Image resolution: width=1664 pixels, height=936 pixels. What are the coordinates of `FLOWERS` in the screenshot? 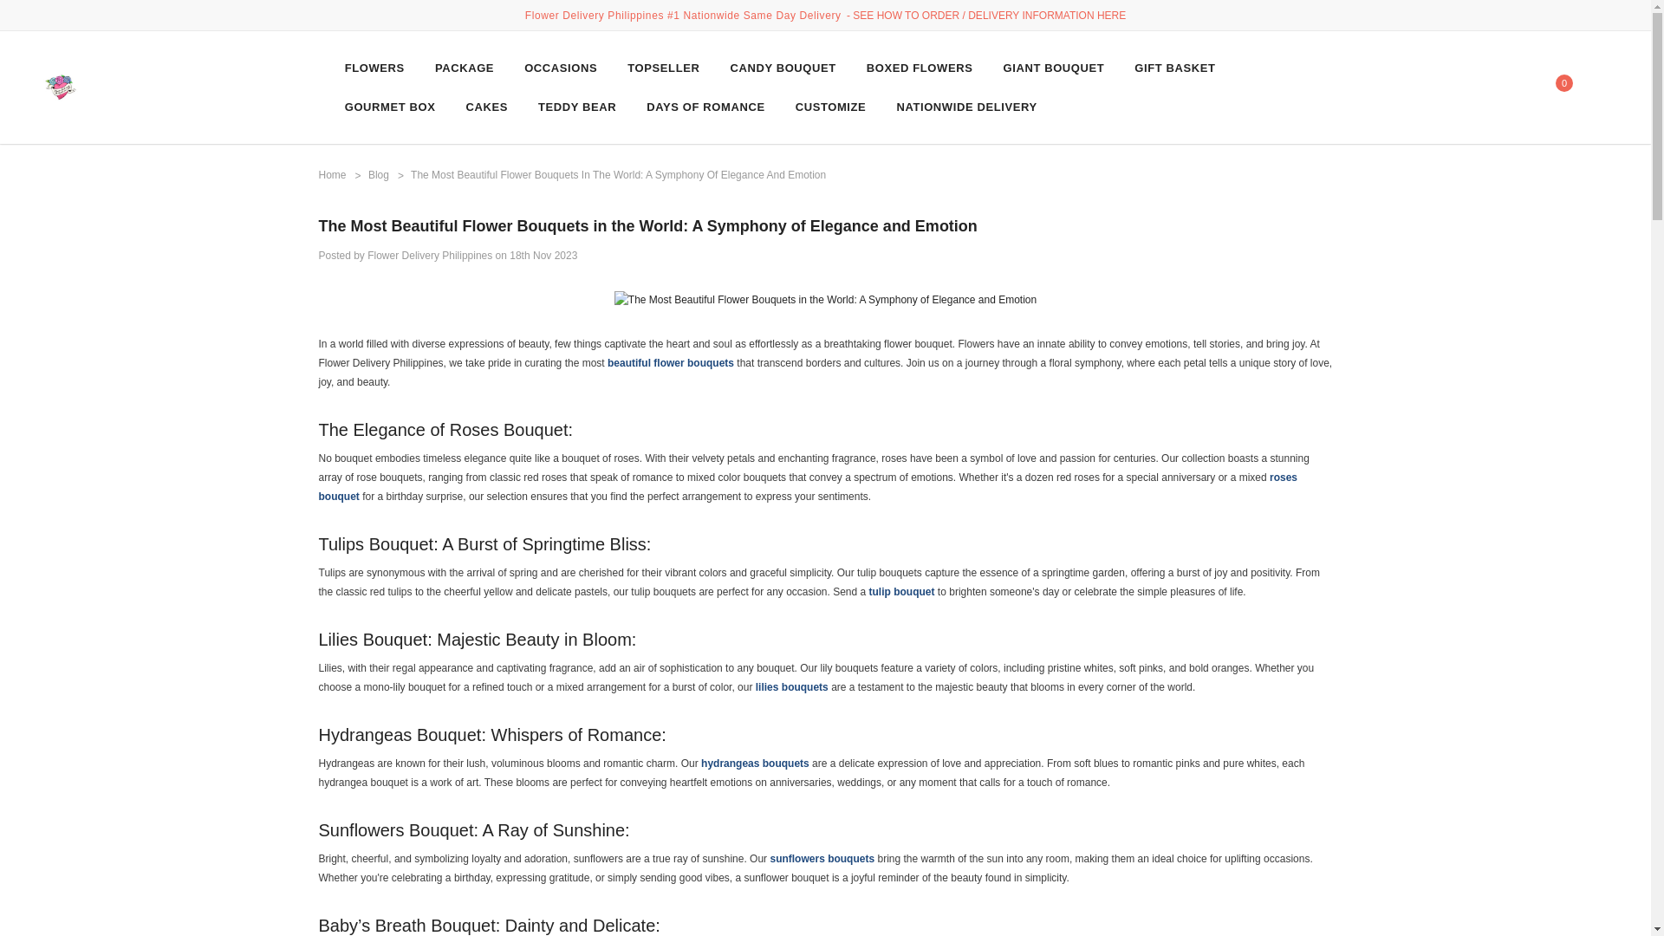 It's located at (374, 68).